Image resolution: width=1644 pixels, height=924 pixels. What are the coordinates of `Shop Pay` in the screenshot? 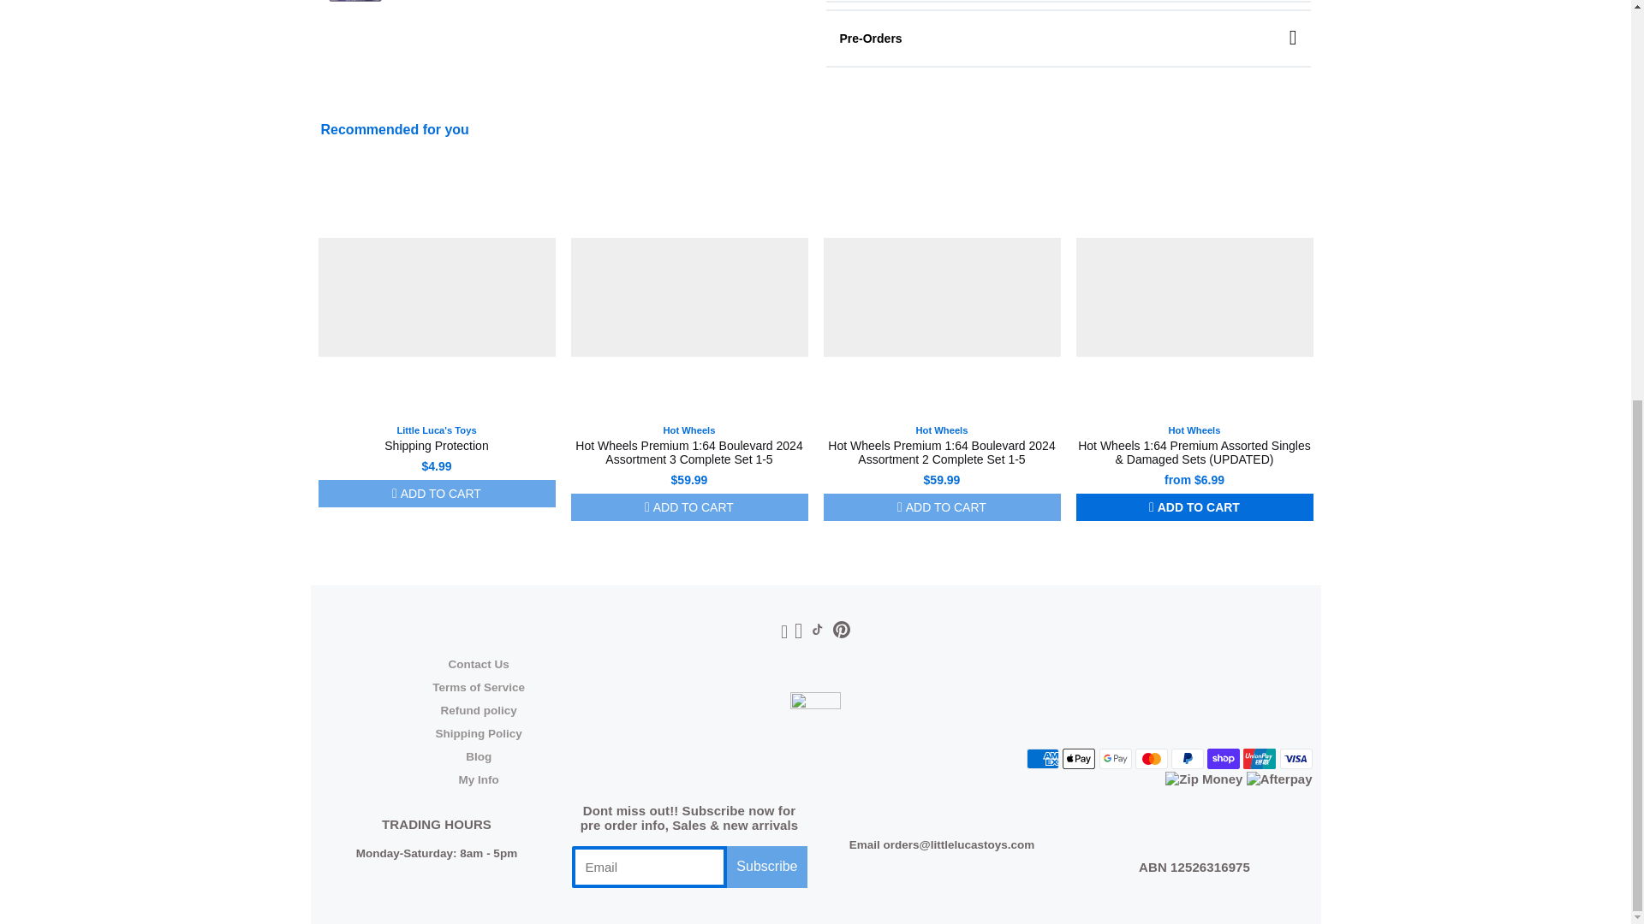 It's located at (1223, 758).